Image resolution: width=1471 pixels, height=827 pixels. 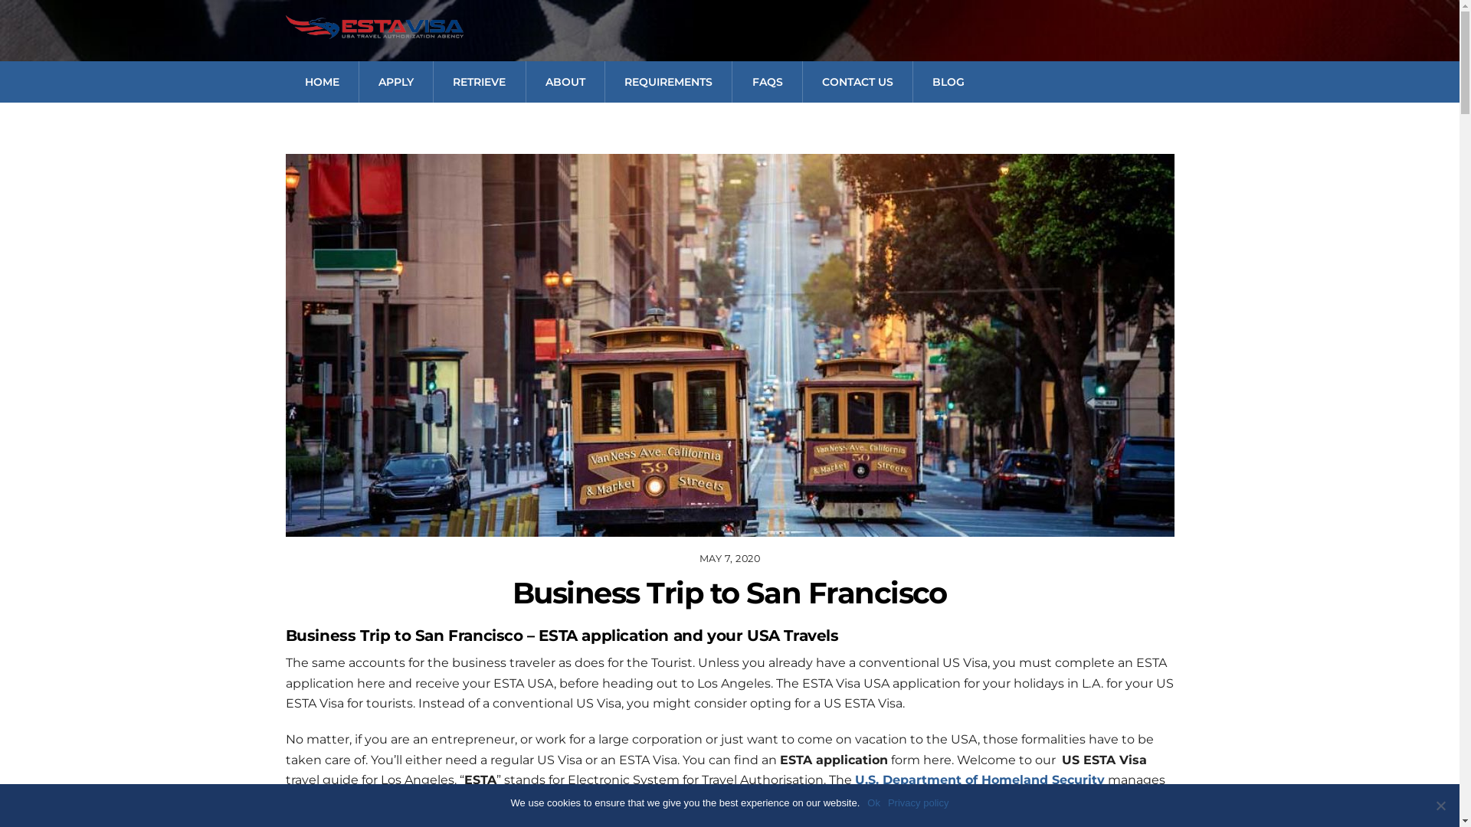 I want to click on REQUIREMENTS, so click(x=668, y=82).